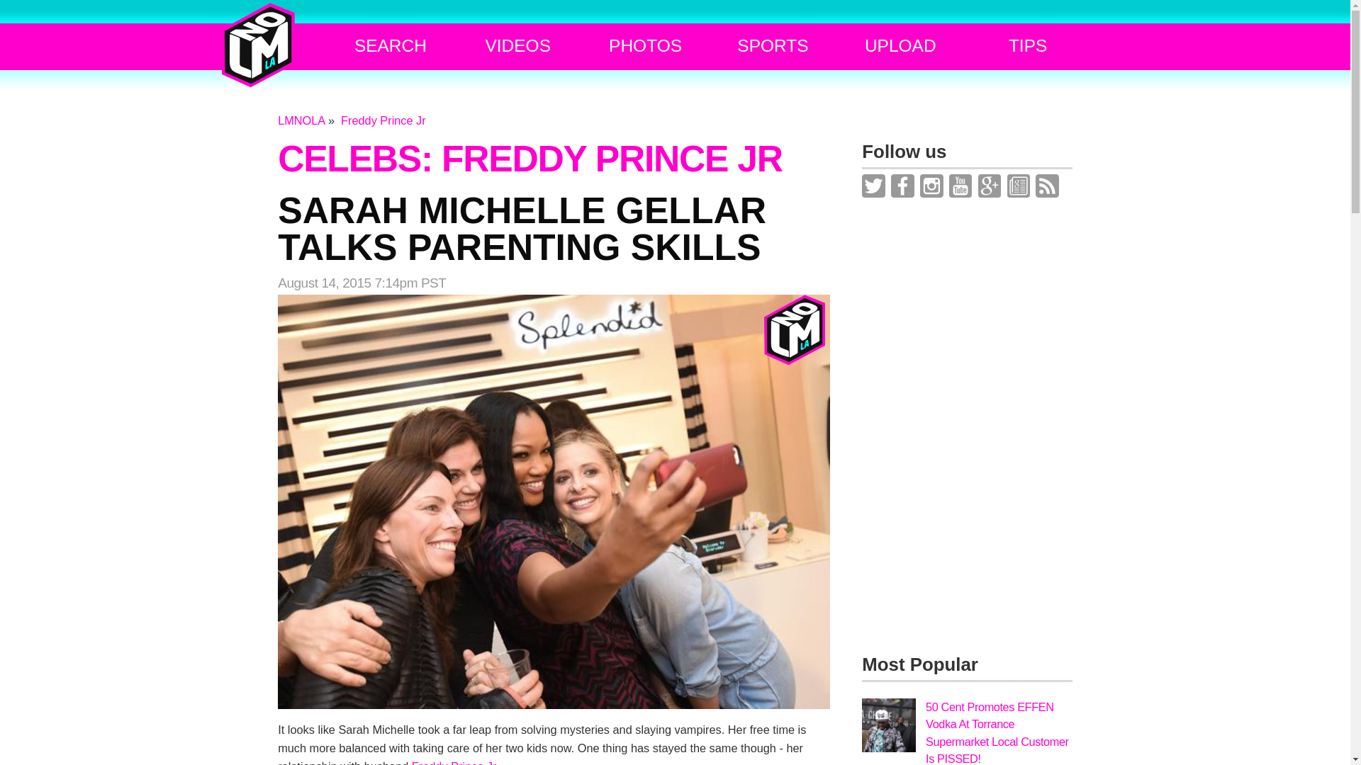  What do you see at coordinates (301, 120) in the screenshot?
I see `LMNOLA` at bounding box center [301, 120].